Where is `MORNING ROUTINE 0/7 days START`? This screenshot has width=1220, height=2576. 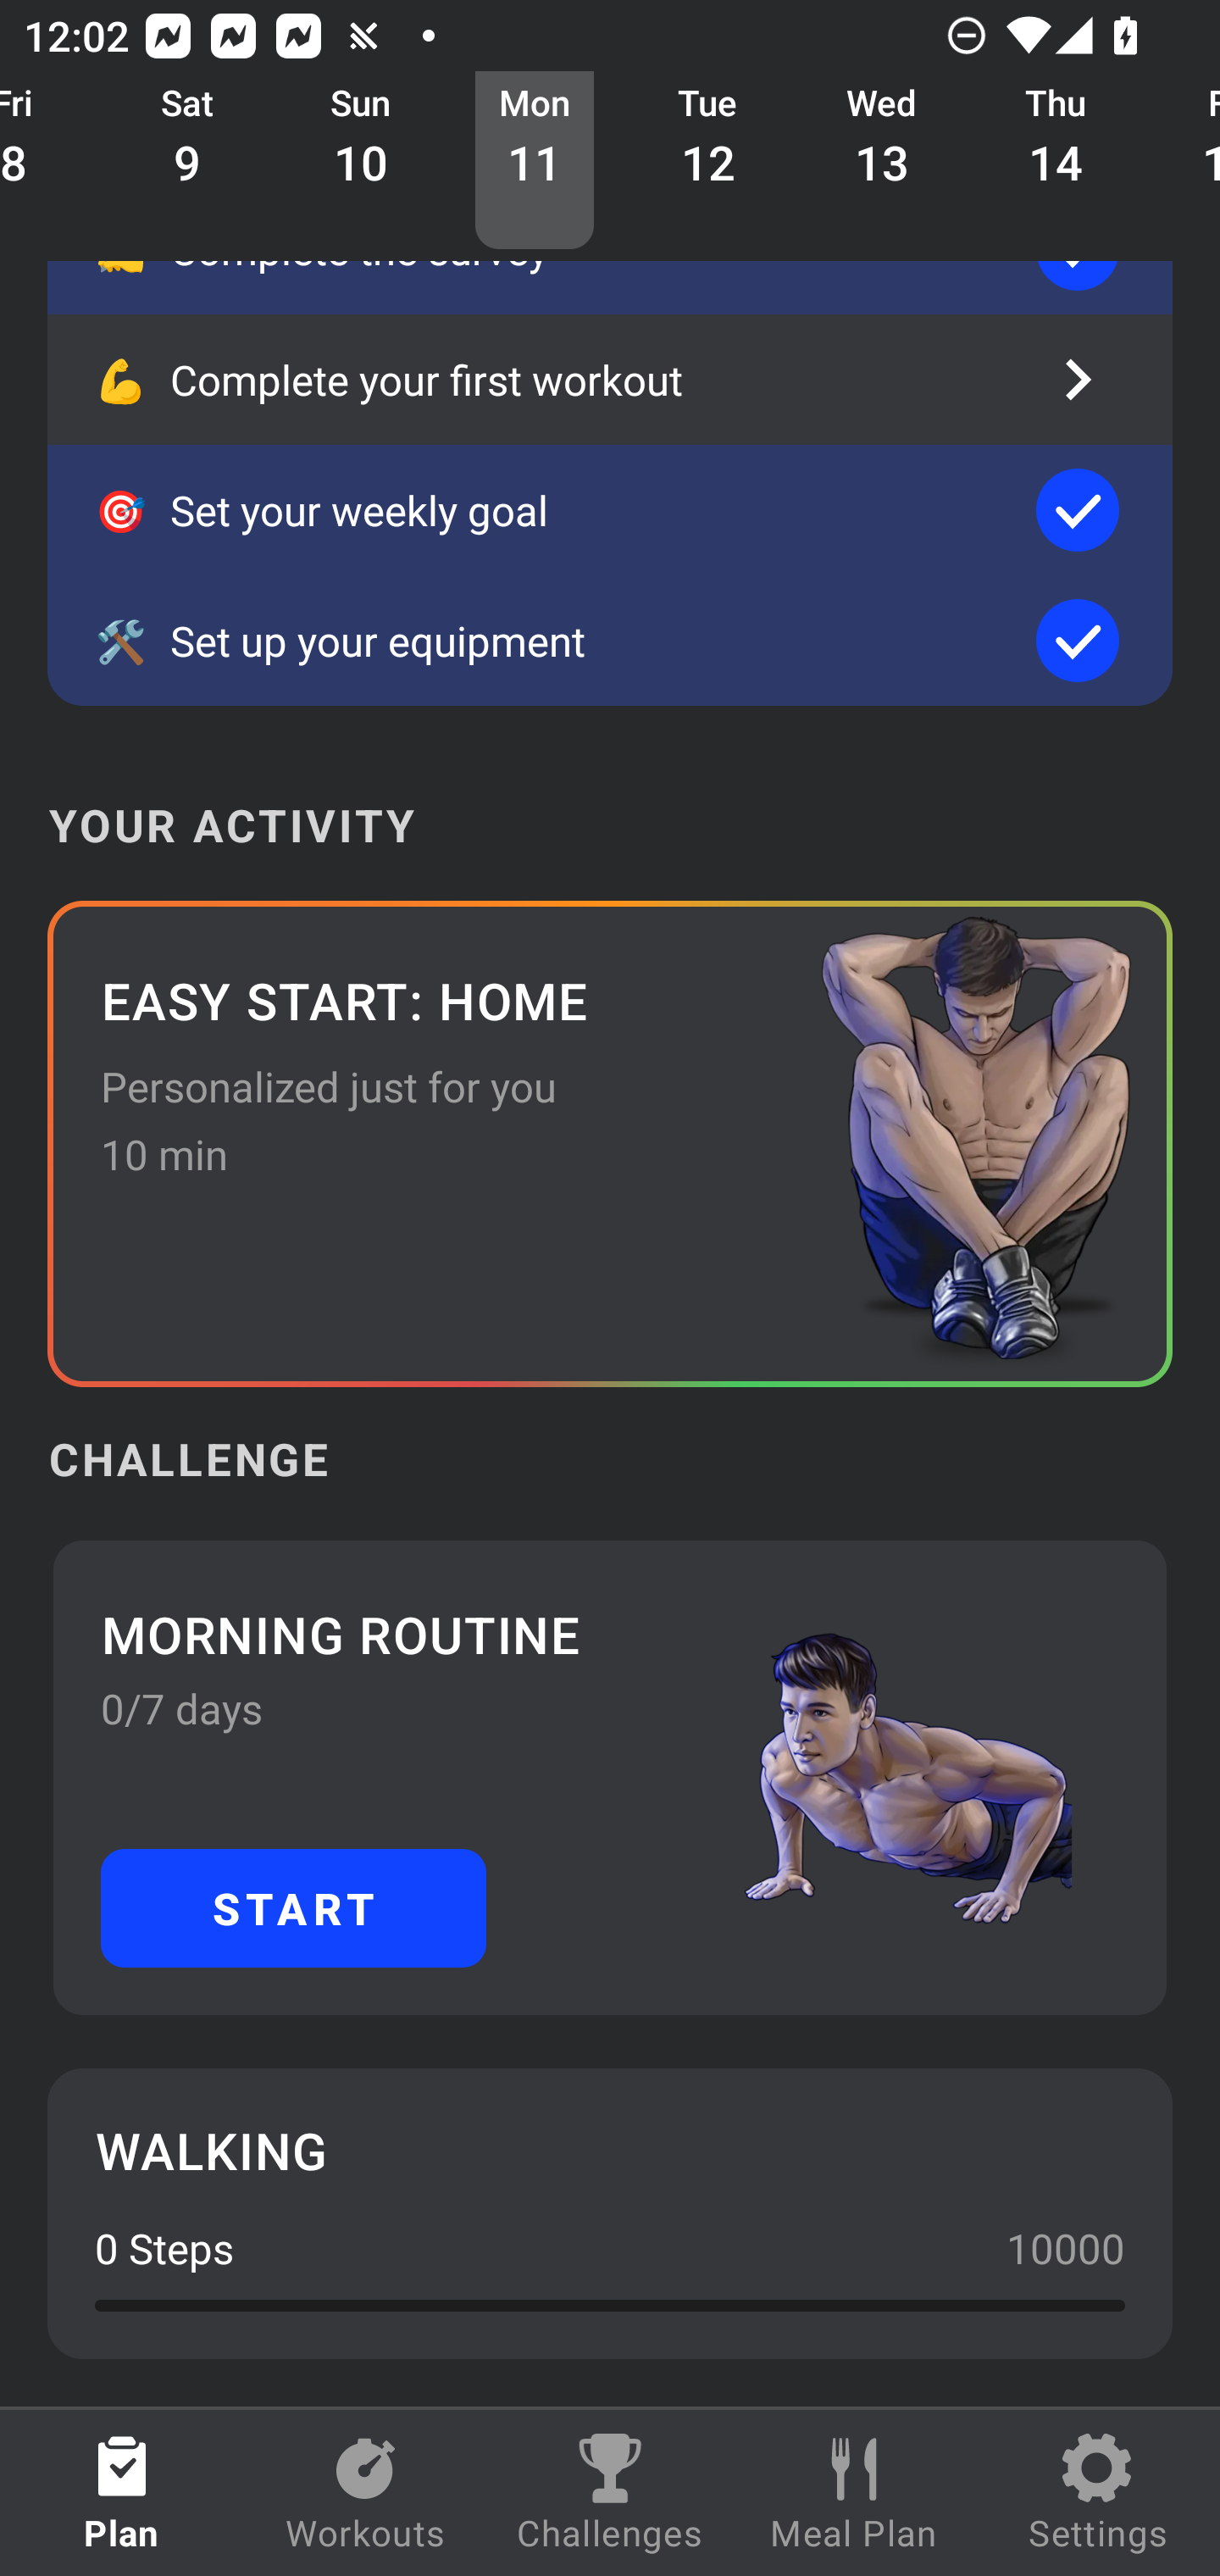 MORNING ROUTINE 0/7 days START is located at coordinates (610, 1778).